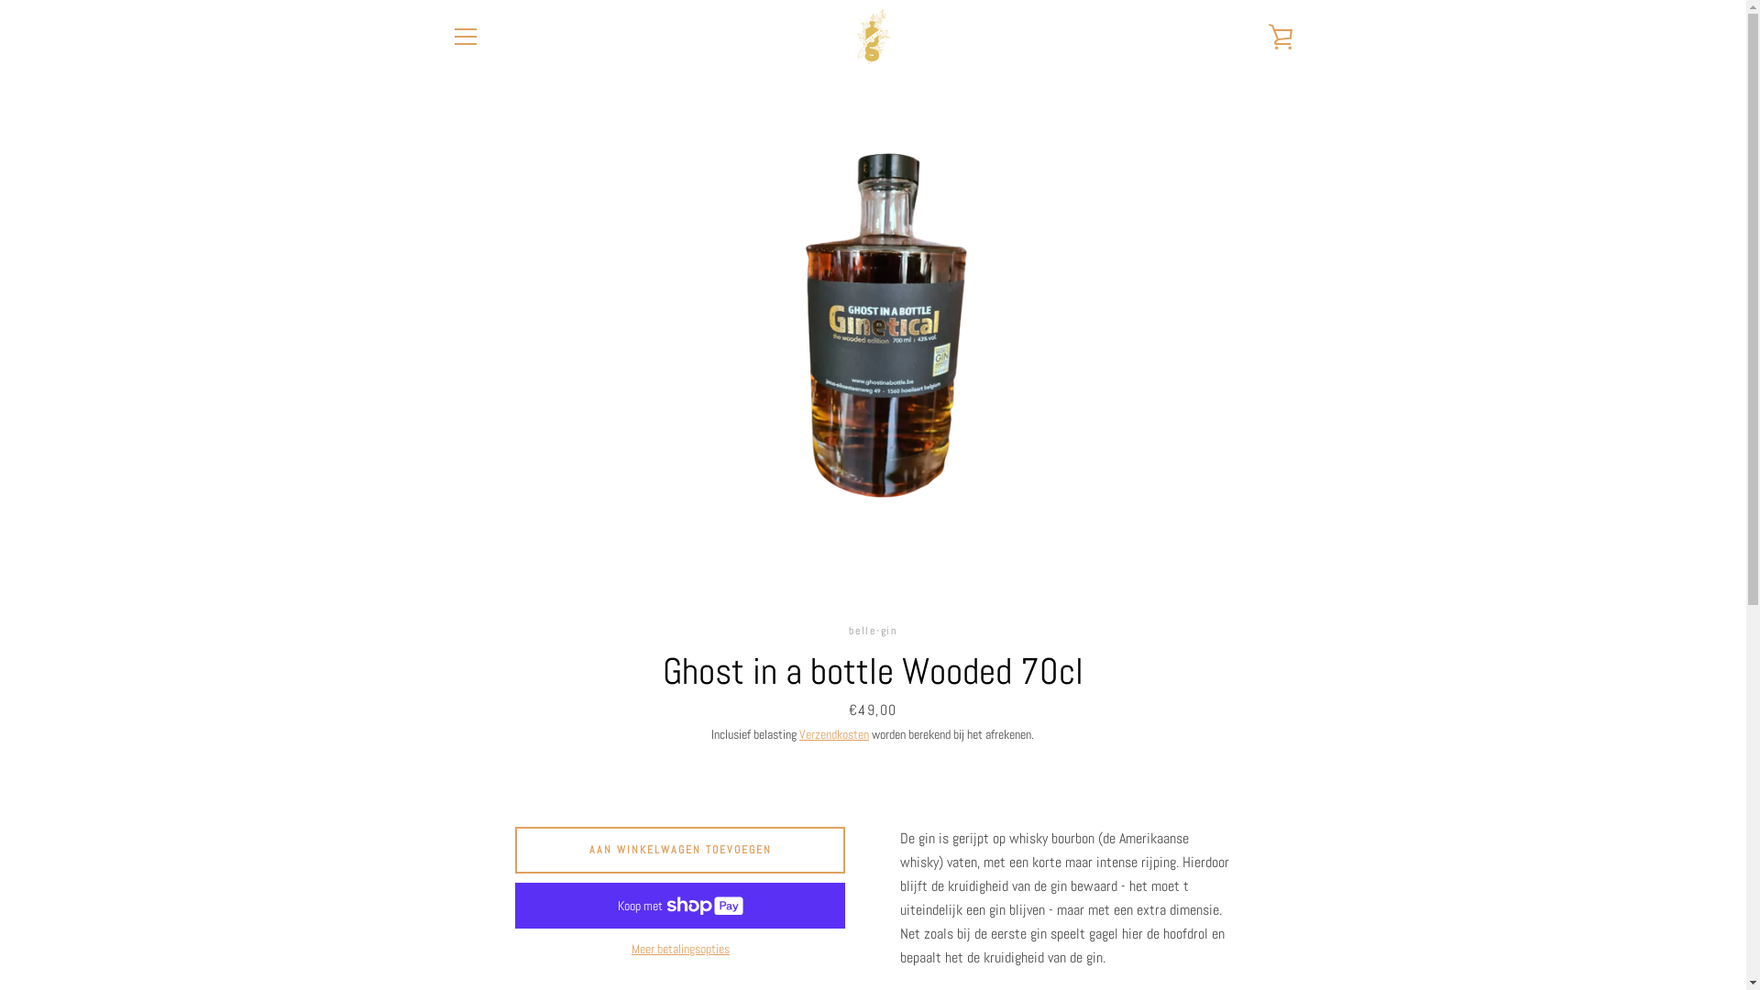 This screenshot has height=990, width=1760. I want to click on ABONNEREN, so click(1250, 819).